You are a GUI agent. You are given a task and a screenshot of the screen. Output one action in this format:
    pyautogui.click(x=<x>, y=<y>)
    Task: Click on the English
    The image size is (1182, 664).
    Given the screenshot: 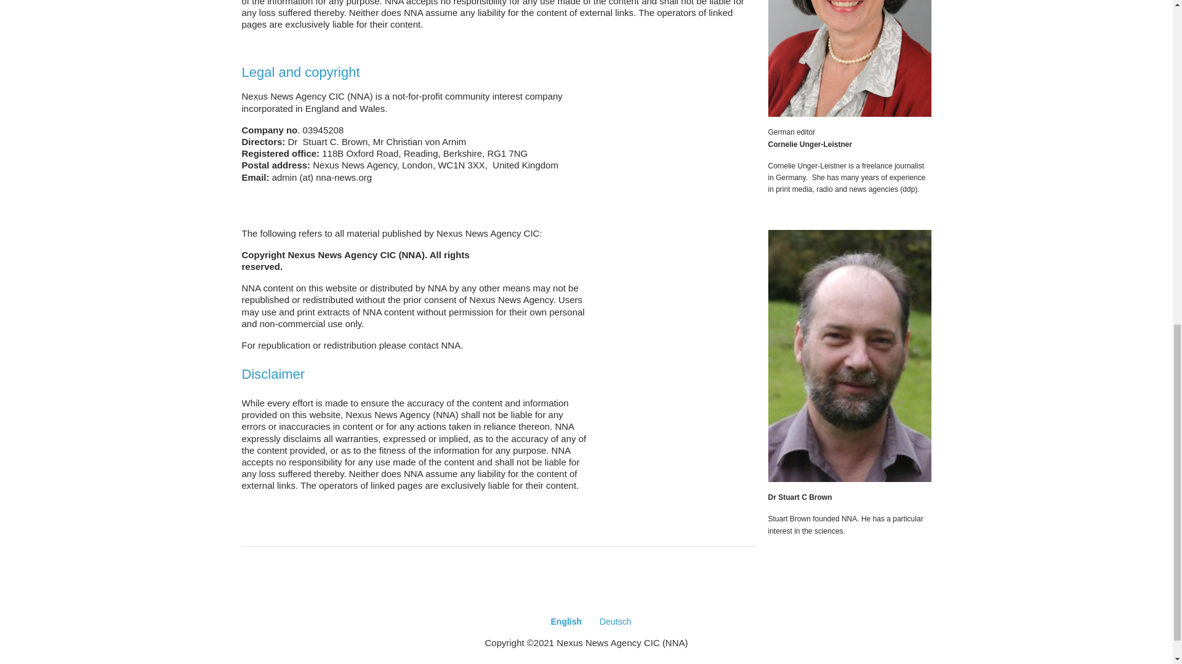 What is the action you would take?
    pyautogui.click(x=566, y=622)
    